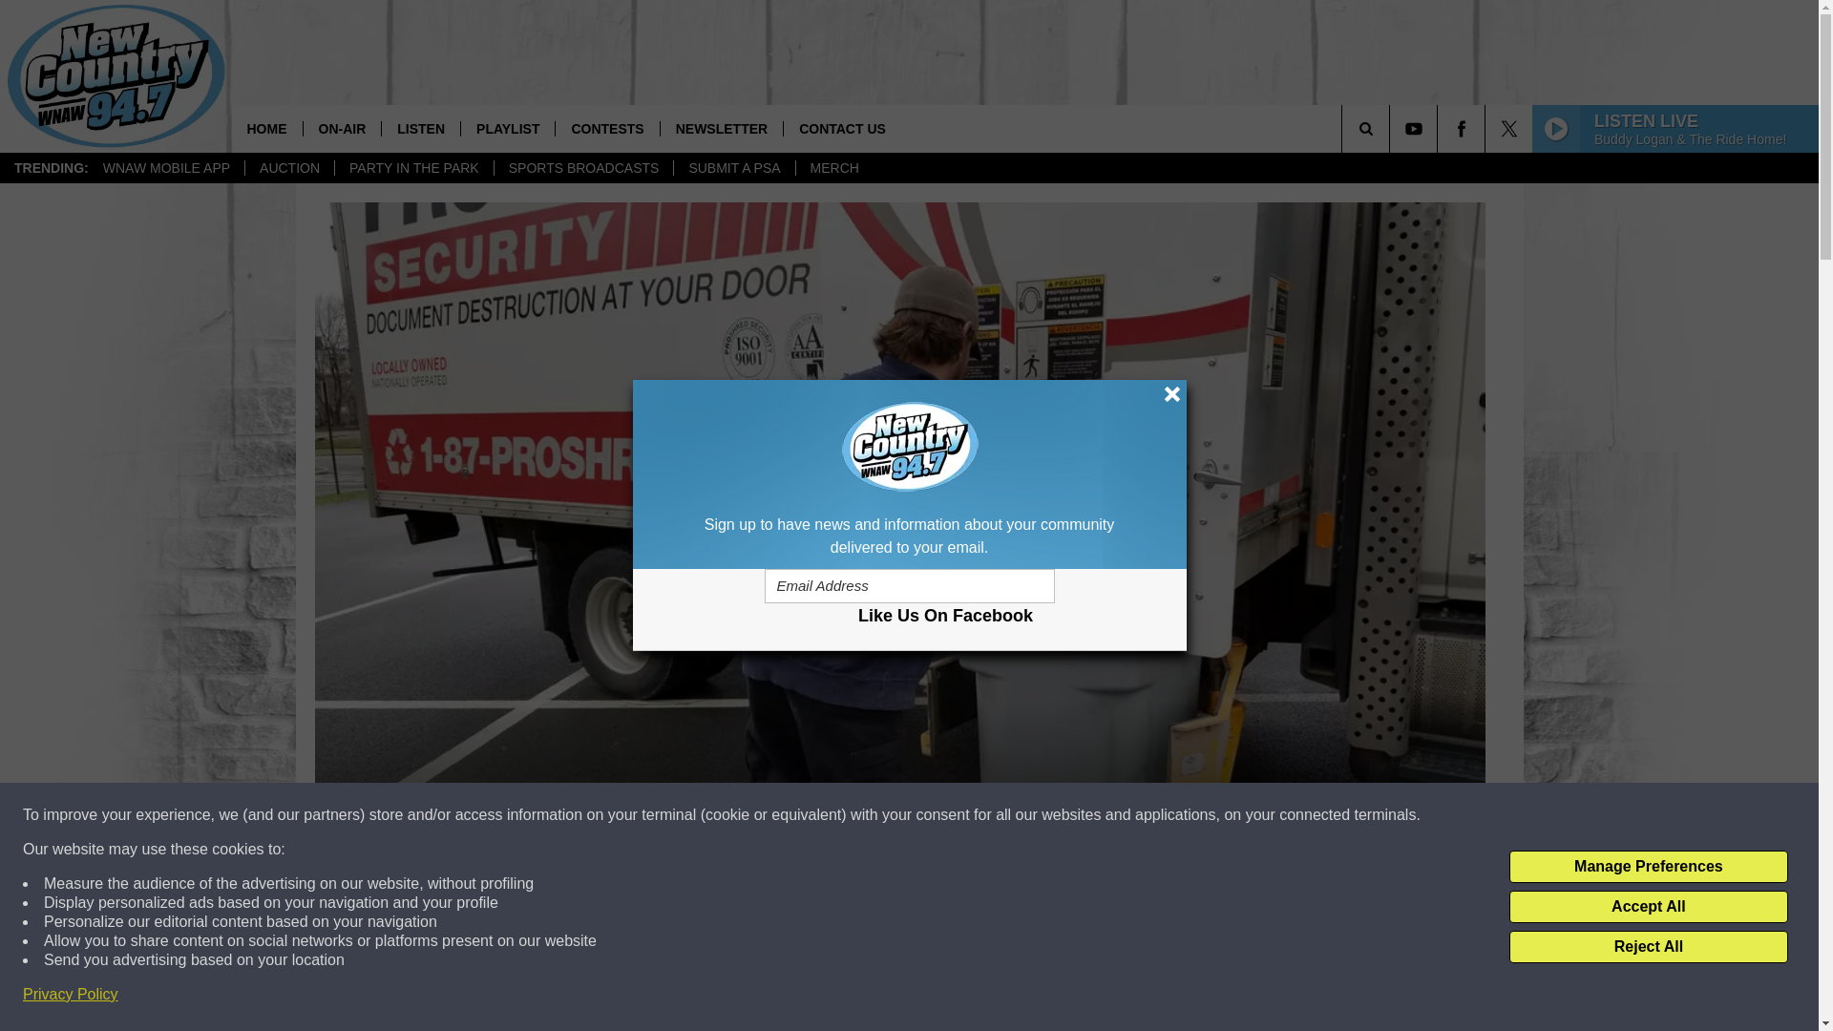 The height and width of the screenshot is (1031, 1833). What do you see at coordinates (842, 128) in the screenshot?
I see `CONTACT US` at bounding box center [842, 128].